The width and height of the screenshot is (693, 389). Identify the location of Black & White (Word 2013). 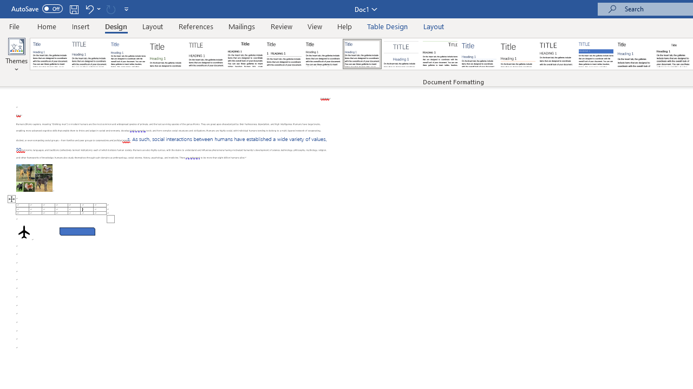
(323, 54).